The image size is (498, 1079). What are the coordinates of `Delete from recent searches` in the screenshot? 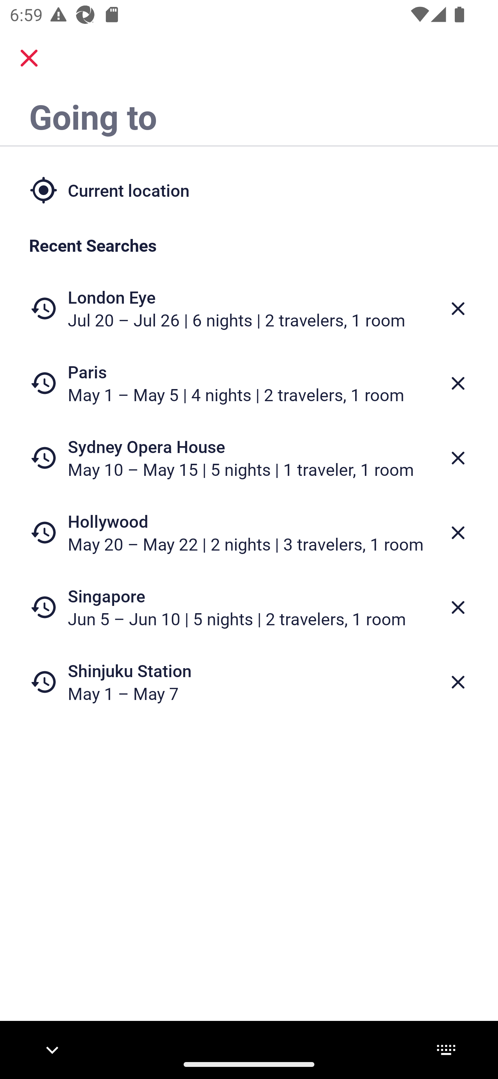 It's located at (458, 459).